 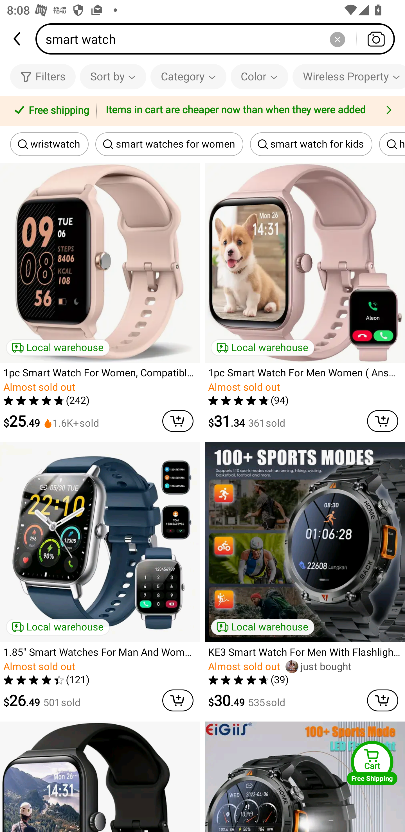 What do you see at coordinates (376, 39) in the screenshot?
I see `Search by photo` at bounding box center [376, 39].